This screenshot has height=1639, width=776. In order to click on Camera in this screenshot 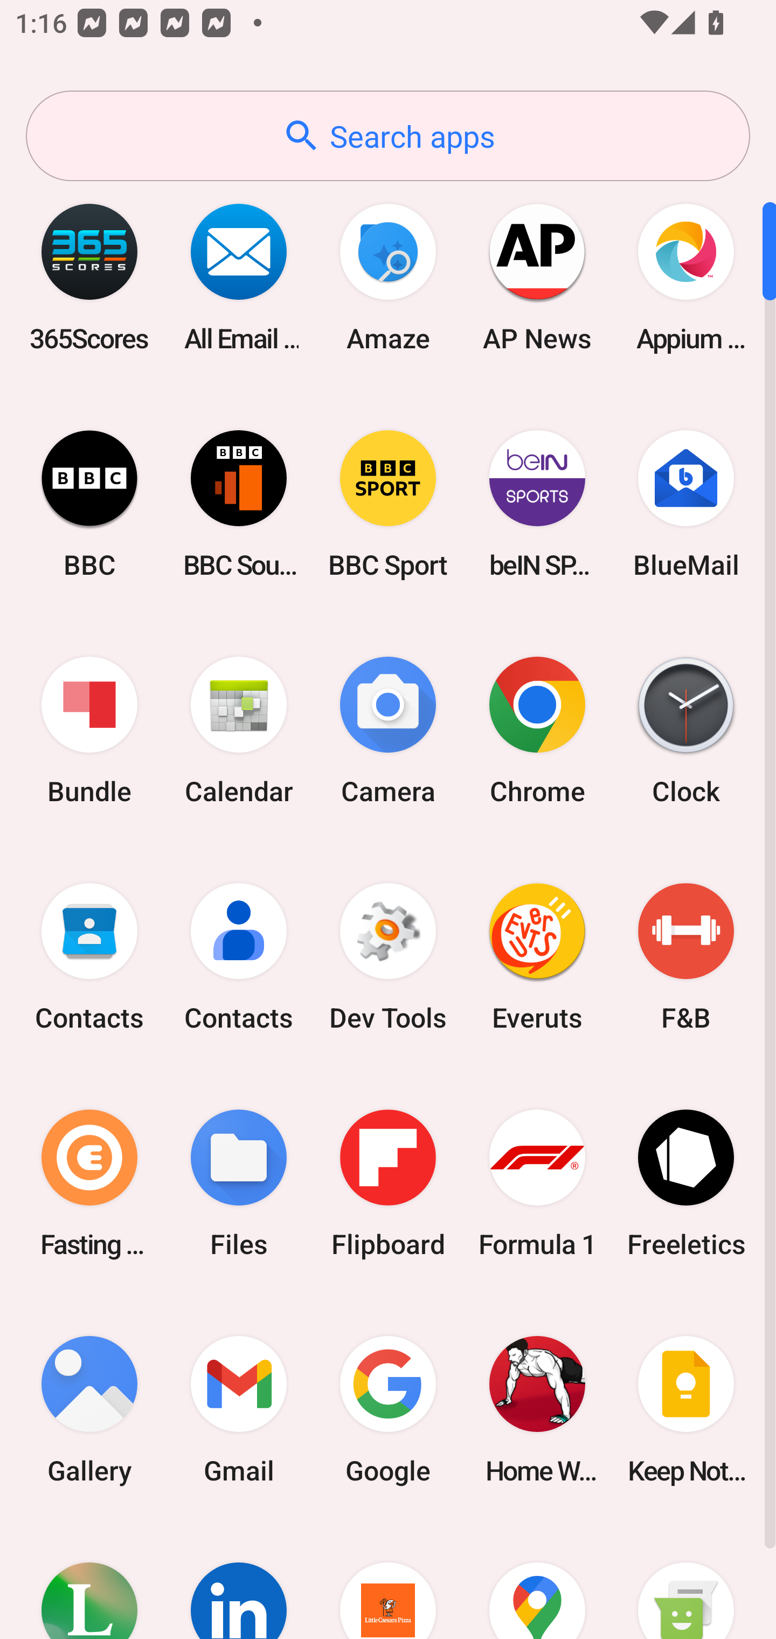, I will do `click(388, 731)`.